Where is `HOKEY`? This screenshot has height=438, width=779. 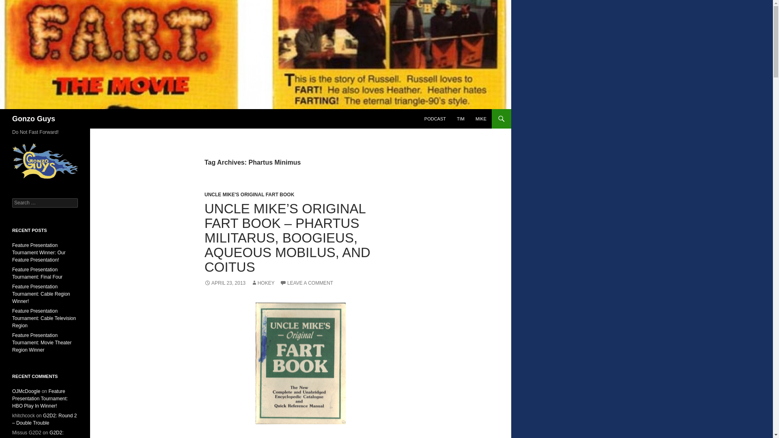
HOKEY is located at coordinates (263, 283).